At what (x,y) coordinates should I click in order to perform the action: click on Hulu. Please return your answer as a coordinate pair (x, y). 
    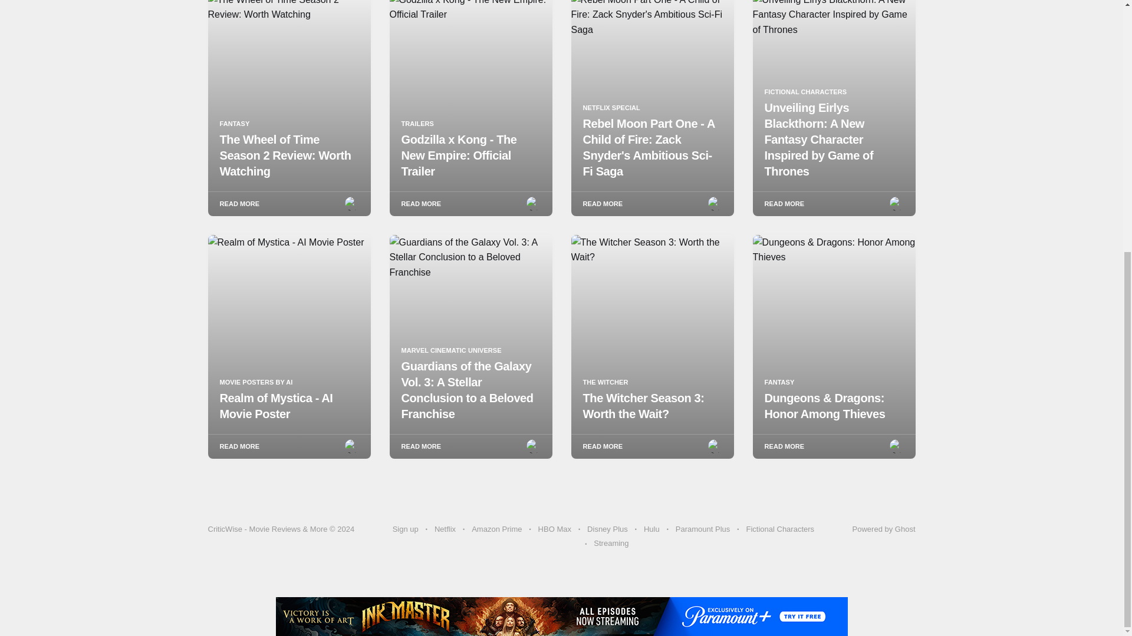
    Looking at the image, I should click on (652, 529).